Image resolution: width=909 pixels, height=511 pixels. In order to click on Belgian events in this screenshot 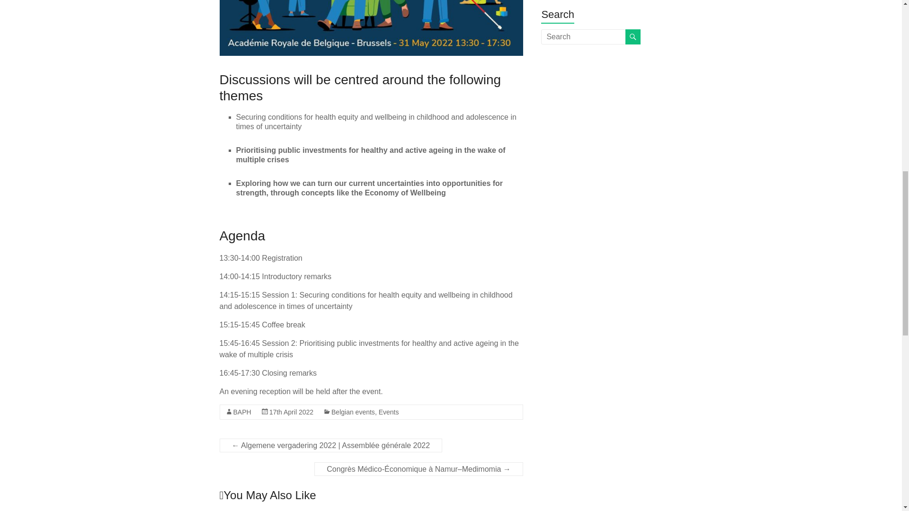, I will do `click(353, 412)`.